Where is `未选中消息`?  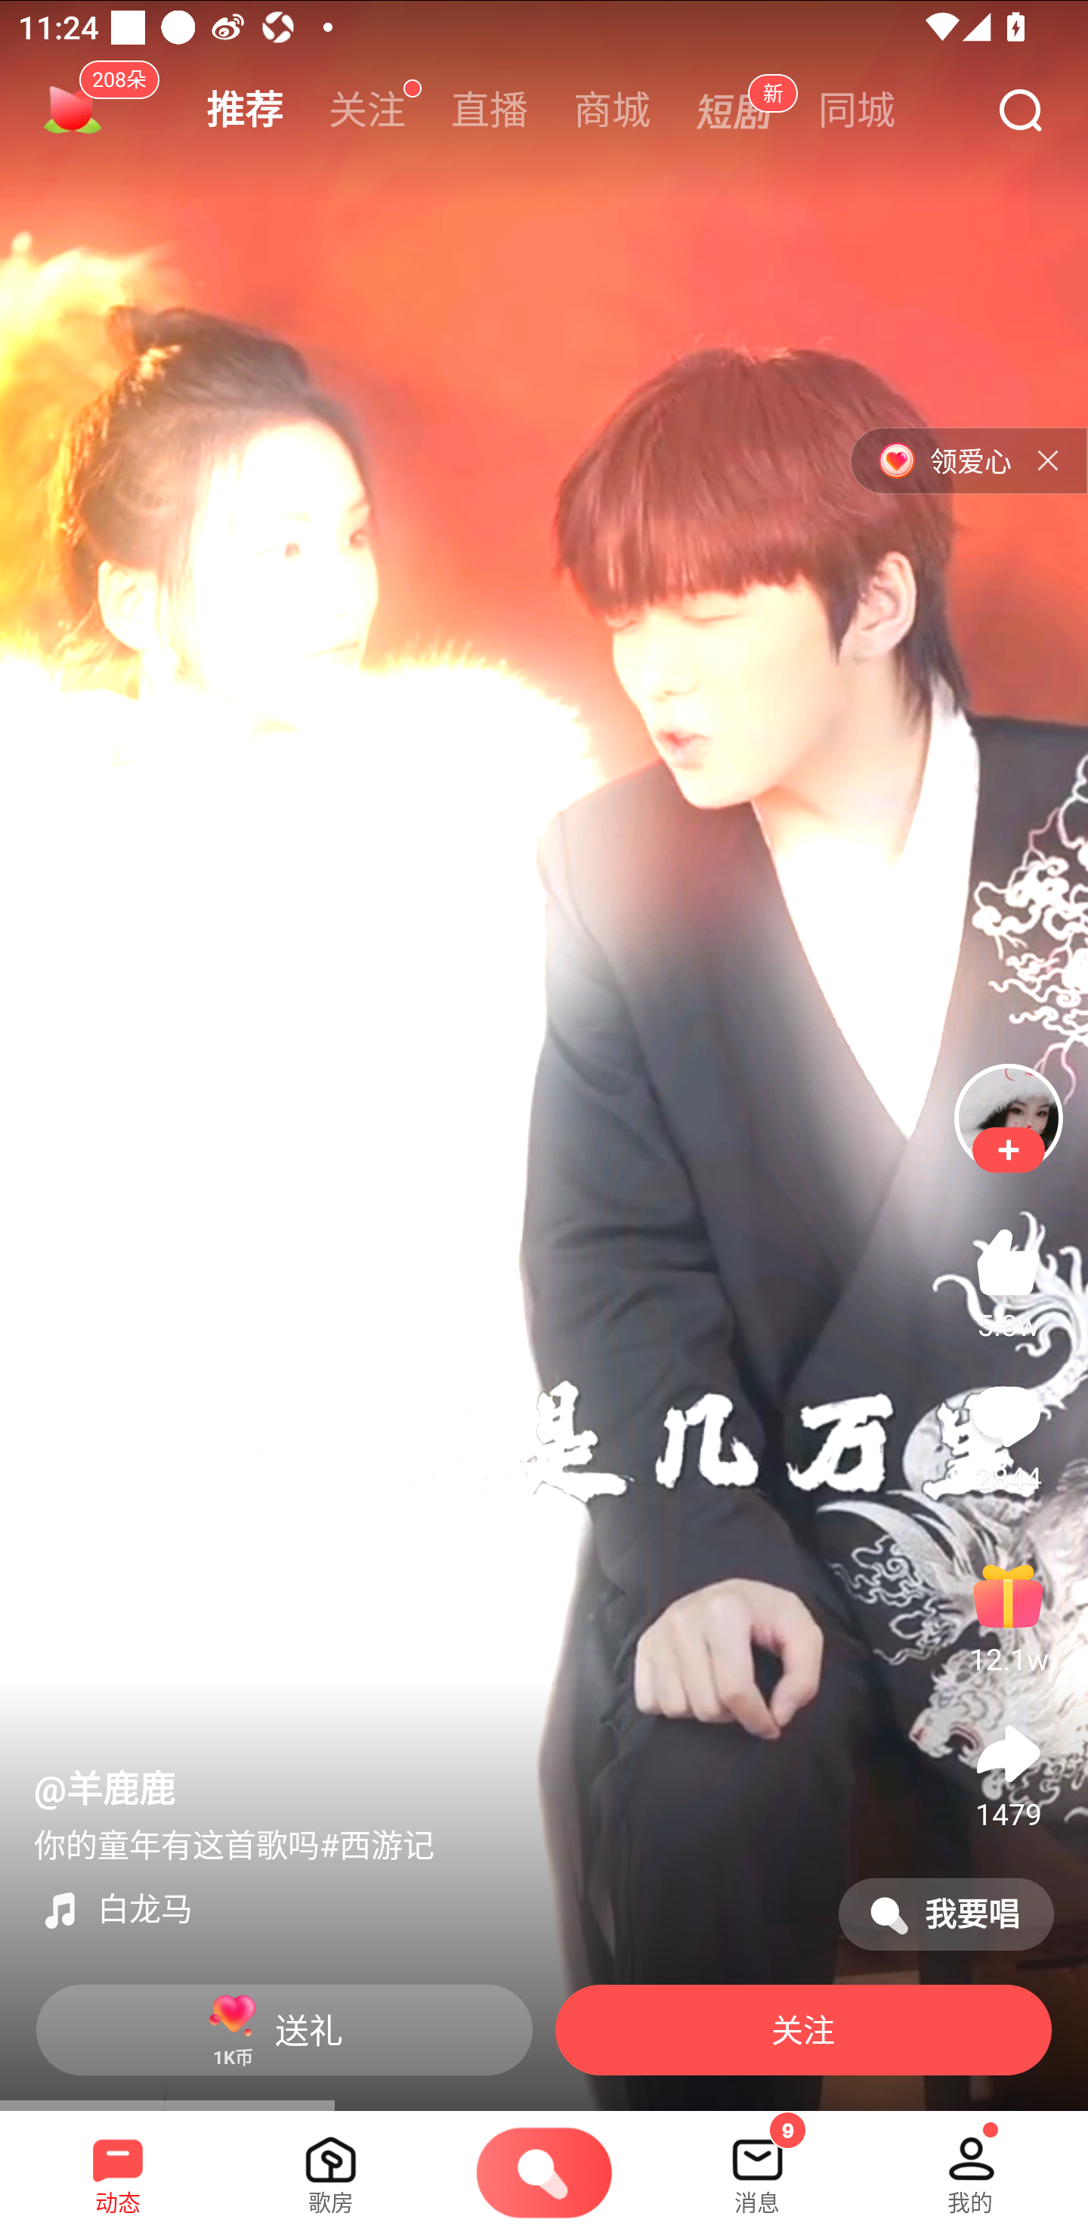
未选中消息 is located at coordinates (757, 2165).